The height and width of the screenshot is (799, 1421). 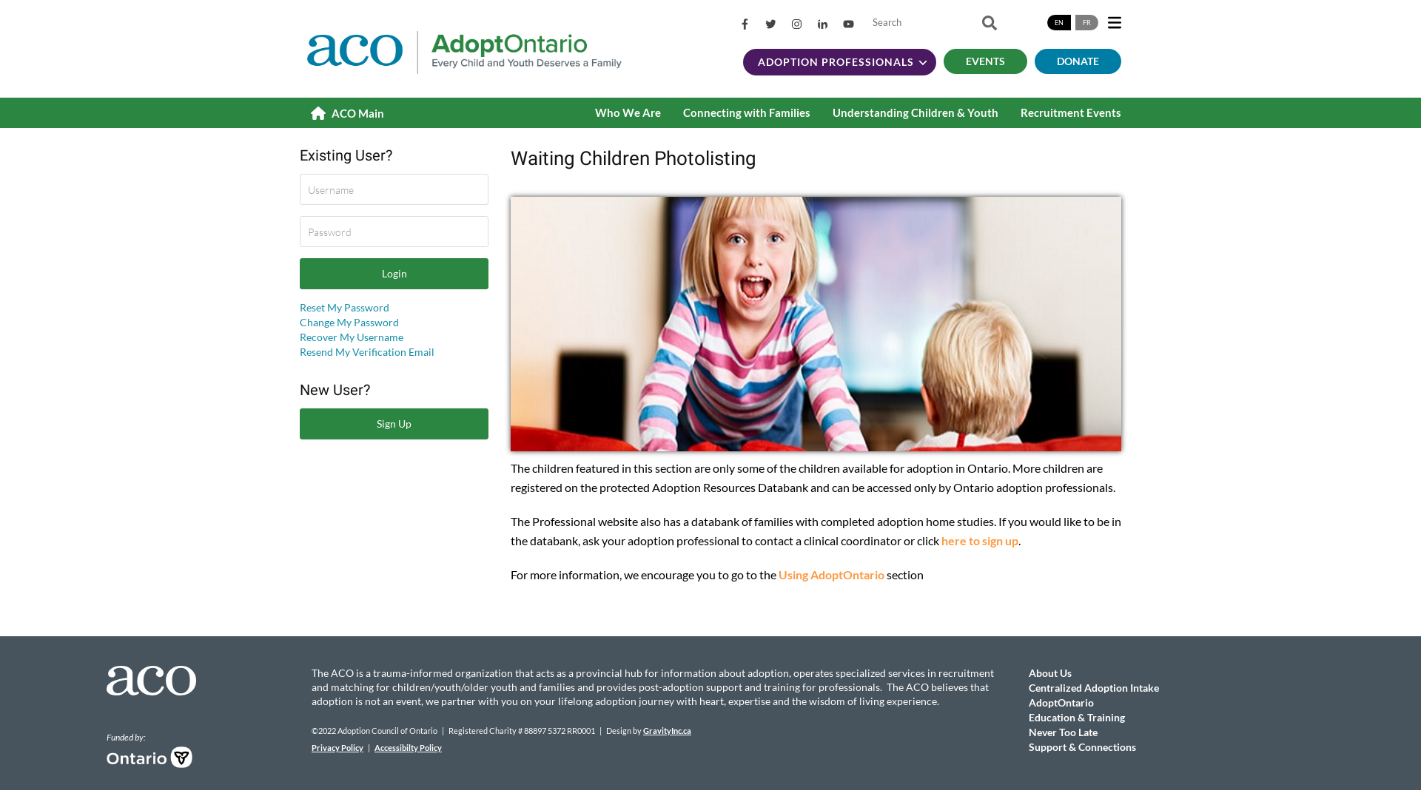 I want to click on Support & Connections, so click(x=1082, y=746).